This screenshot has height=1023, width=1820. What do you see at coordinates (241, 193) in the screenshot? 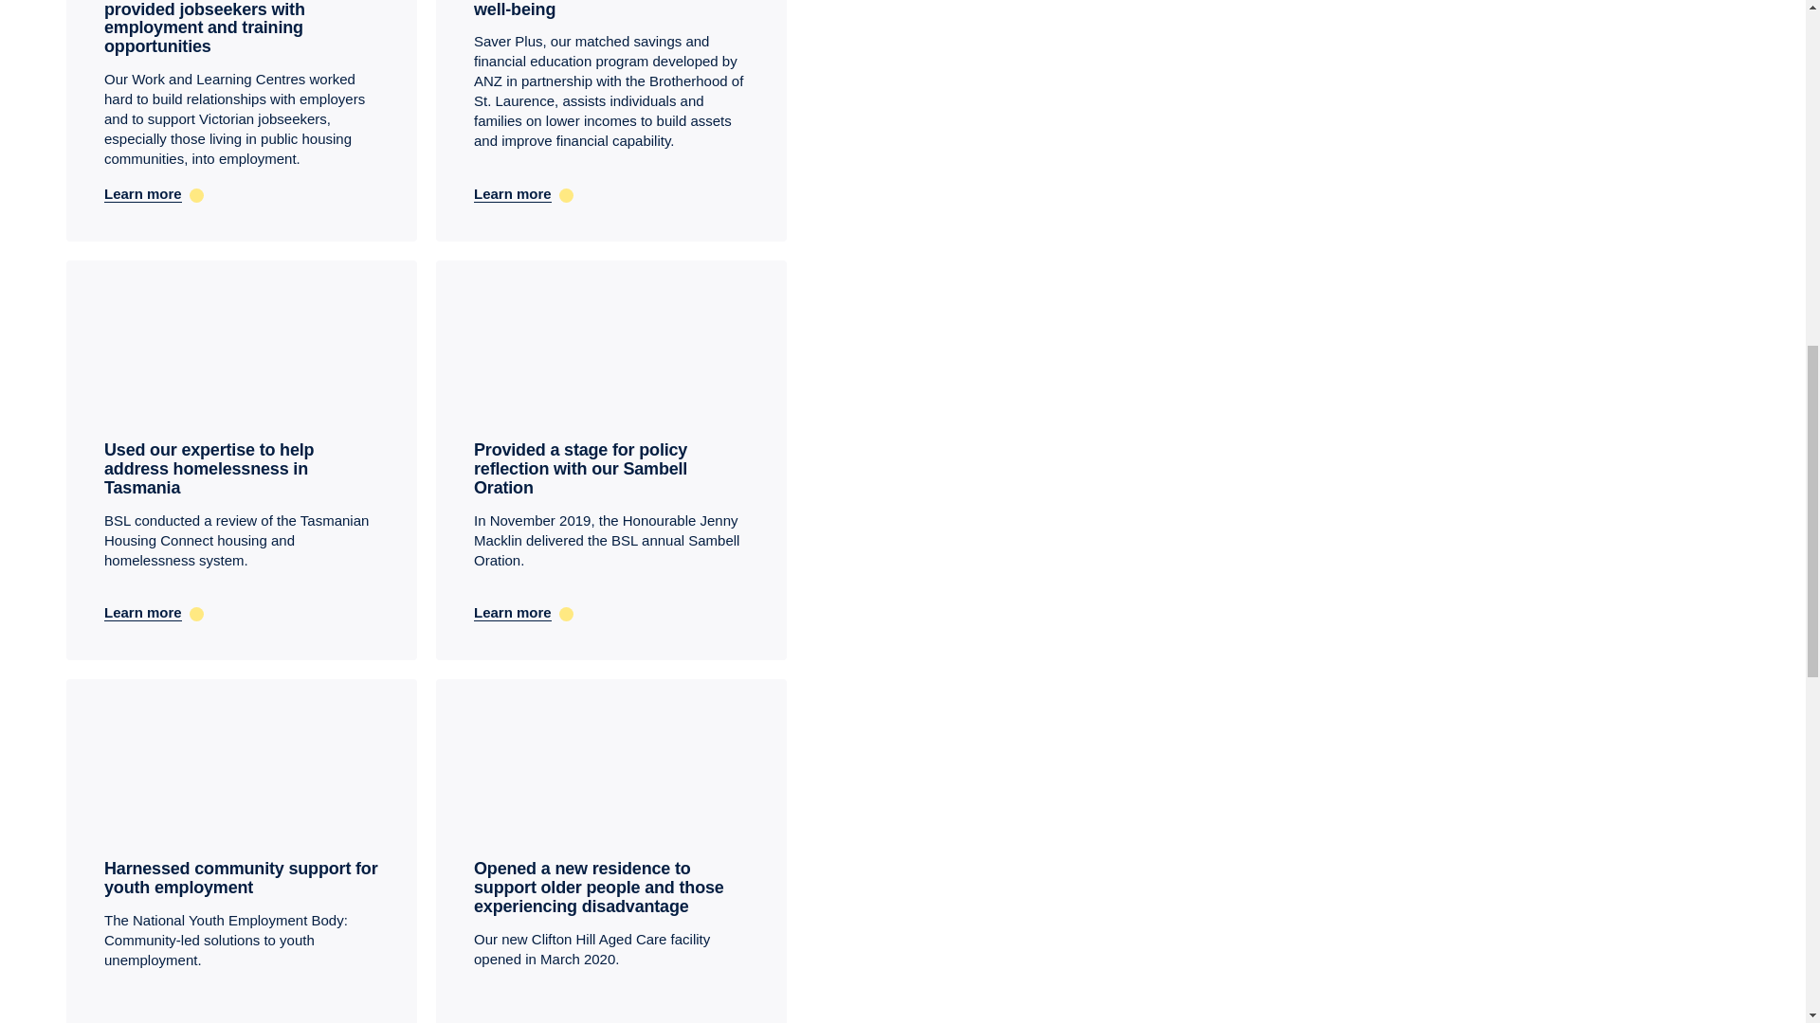
I see `Learn more` at bounding box center [241, 193].